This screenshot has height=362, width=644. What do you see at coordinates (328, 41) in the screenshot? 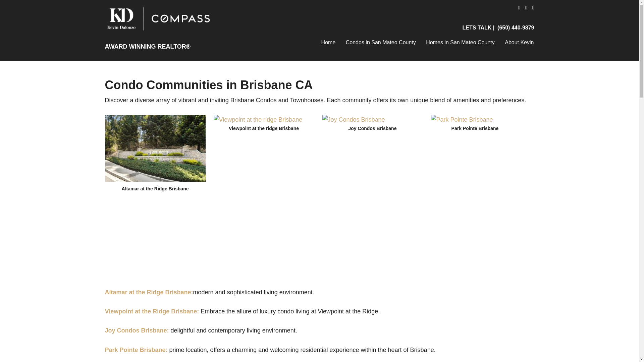
I see `Home` at bounding box center [328, 41].